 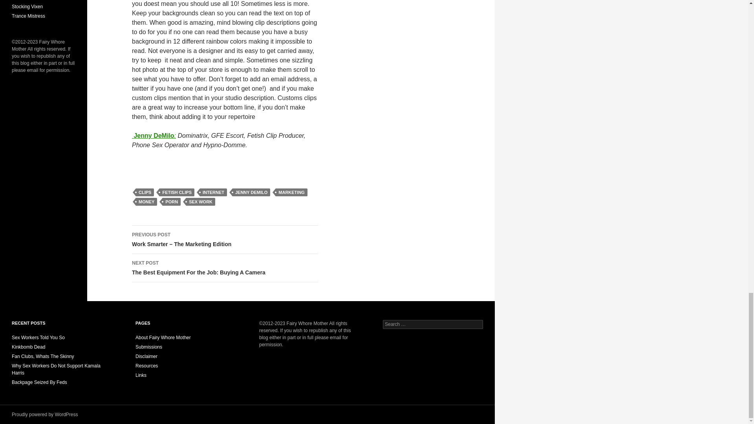 What do you see at coordinates (251, 192) in the screenshot?
I see `FETISH CLIPS` at bounding box center [251, 192].